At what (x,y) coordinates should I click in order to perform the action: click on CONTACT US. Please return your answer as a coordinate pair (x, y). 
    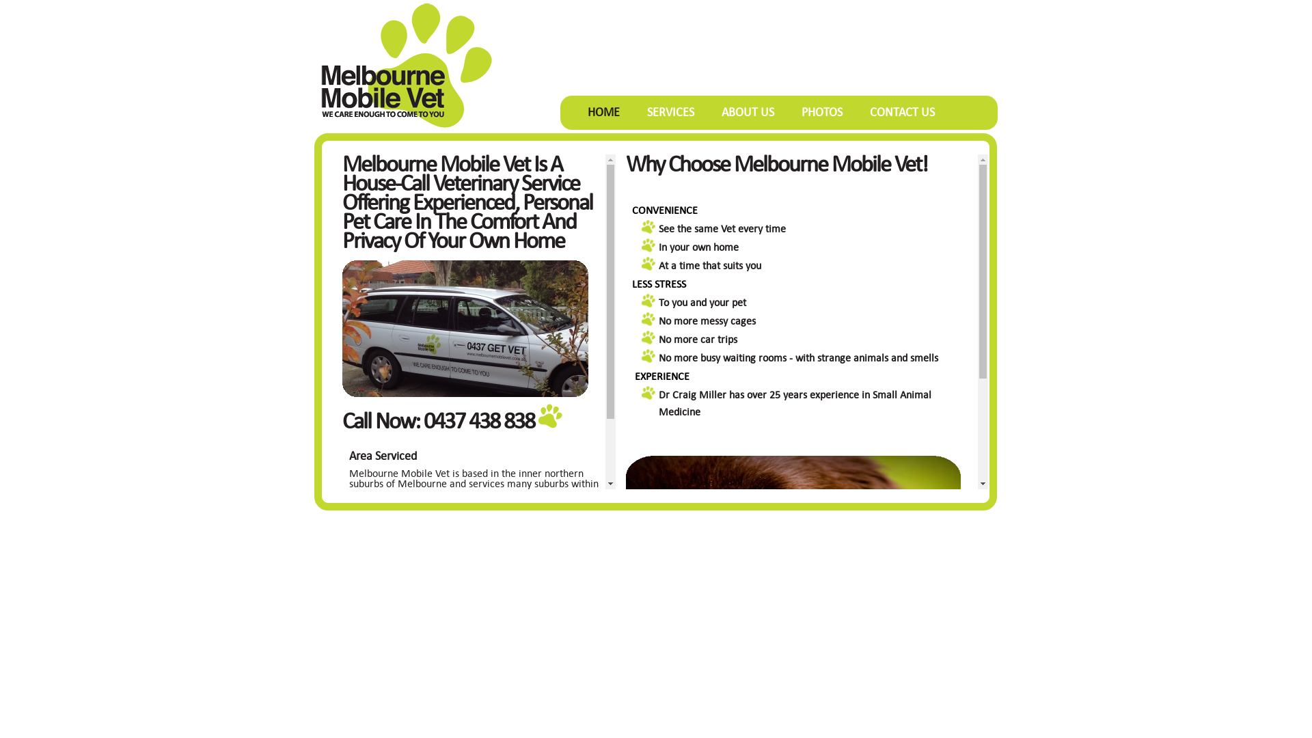
    Looking at the image, I should click on (902, 112).